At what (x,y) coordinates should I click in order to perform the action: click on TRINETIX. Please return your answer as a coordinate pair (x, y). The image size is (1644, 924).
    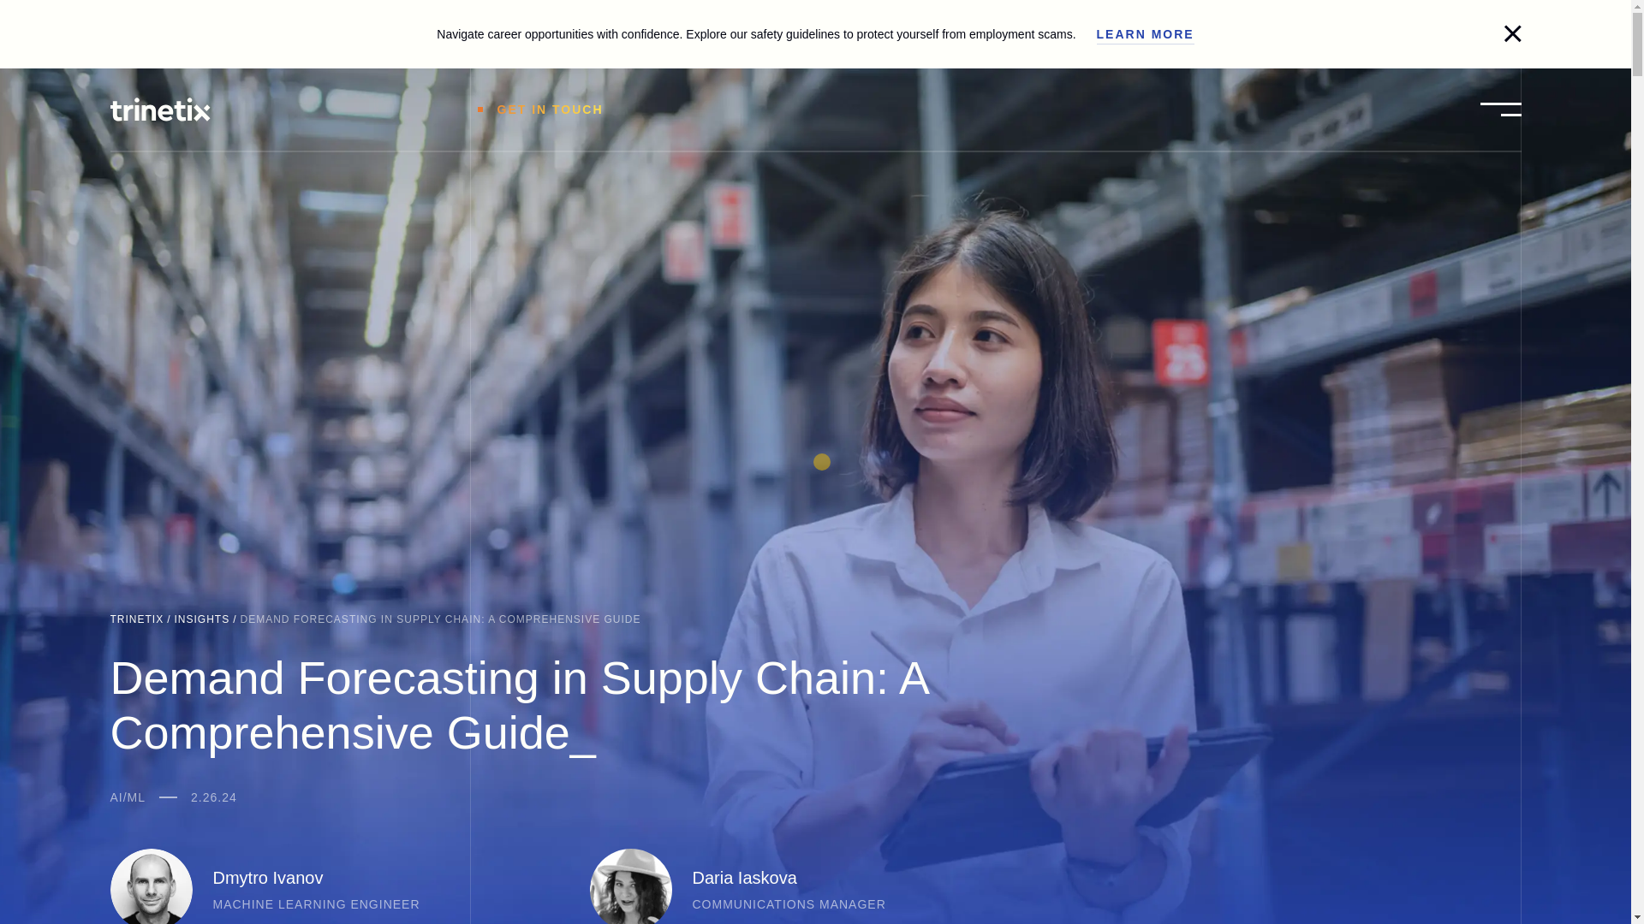
    Looking at the image, I should click on (136, 619).